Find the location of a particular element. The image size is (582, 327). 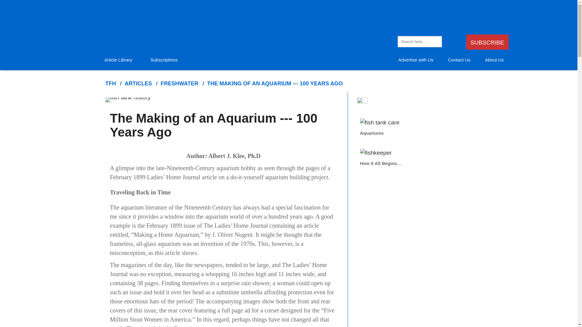

articles is located at coordinates (138, 84).